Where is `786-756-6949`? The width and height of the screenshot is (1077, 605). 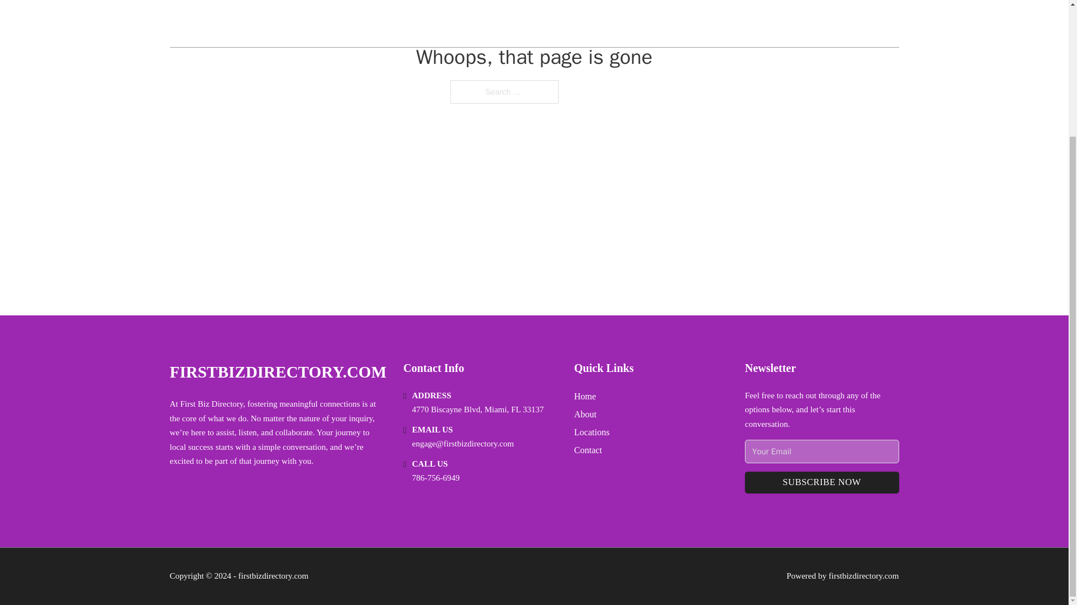
786-756-6949 is located at coordinates (436, 477).